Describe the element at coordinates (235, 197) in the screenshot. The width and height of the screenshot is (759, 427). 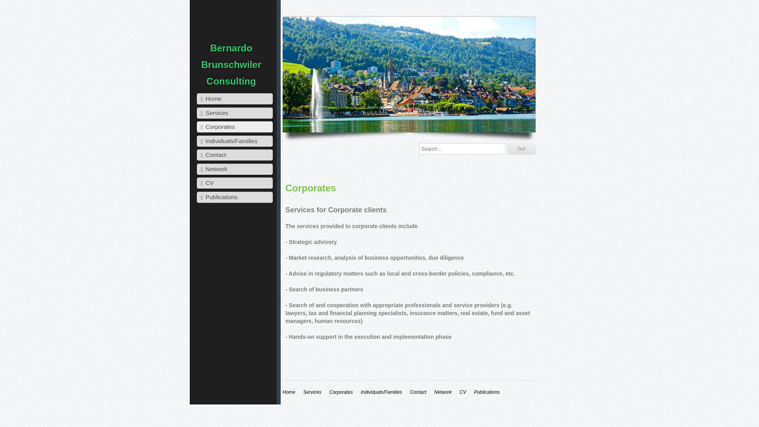
I see `Publications` at that location.